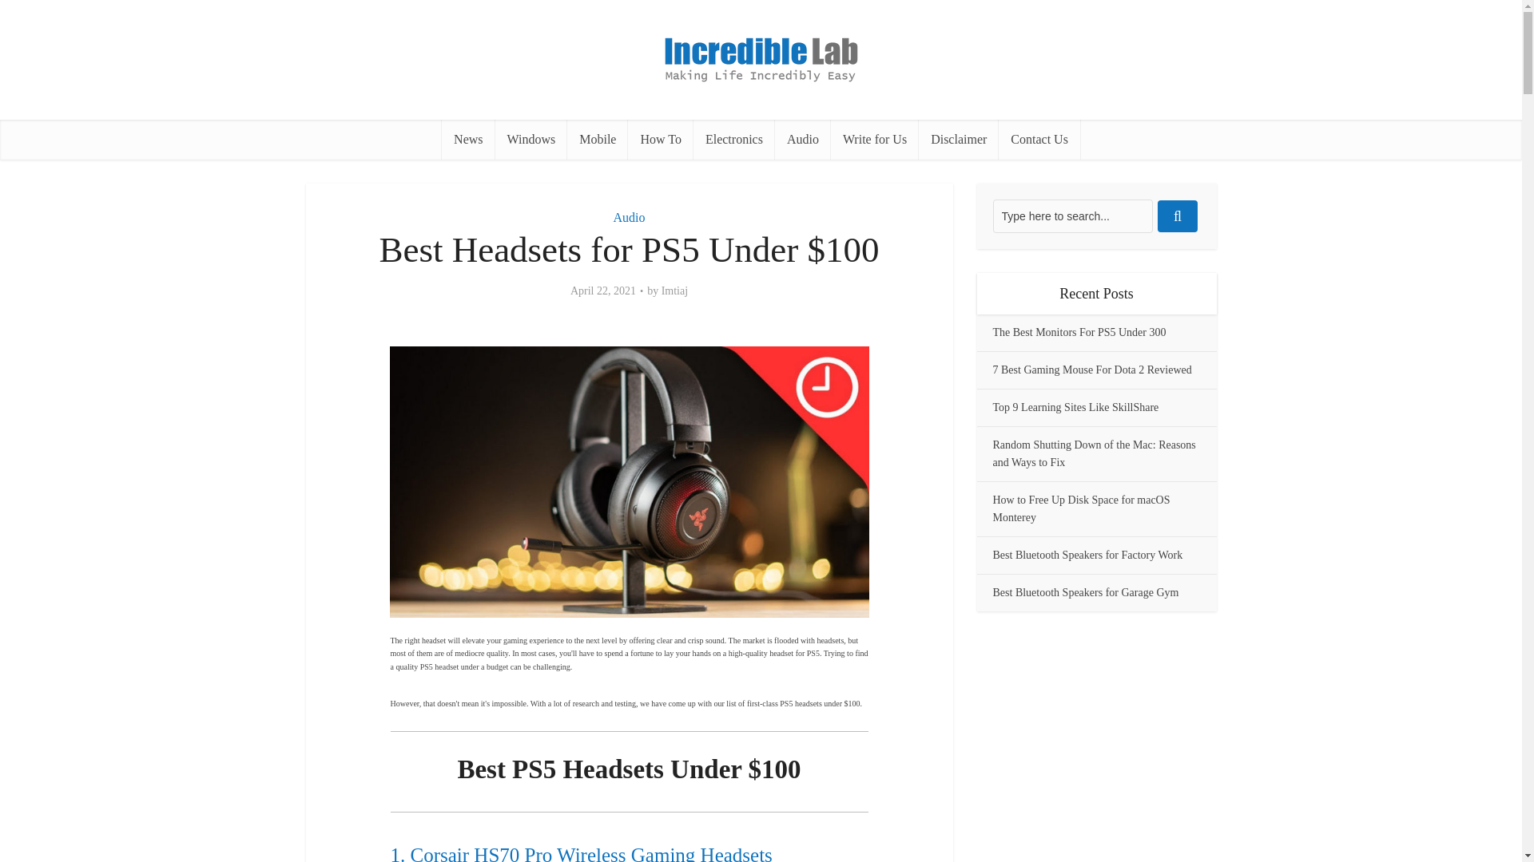 The height and width of the screenshot is (862, 1534). Describe the element at coordinates (1072, 215) in the screenshot. I see `Type here to search...` at that location.